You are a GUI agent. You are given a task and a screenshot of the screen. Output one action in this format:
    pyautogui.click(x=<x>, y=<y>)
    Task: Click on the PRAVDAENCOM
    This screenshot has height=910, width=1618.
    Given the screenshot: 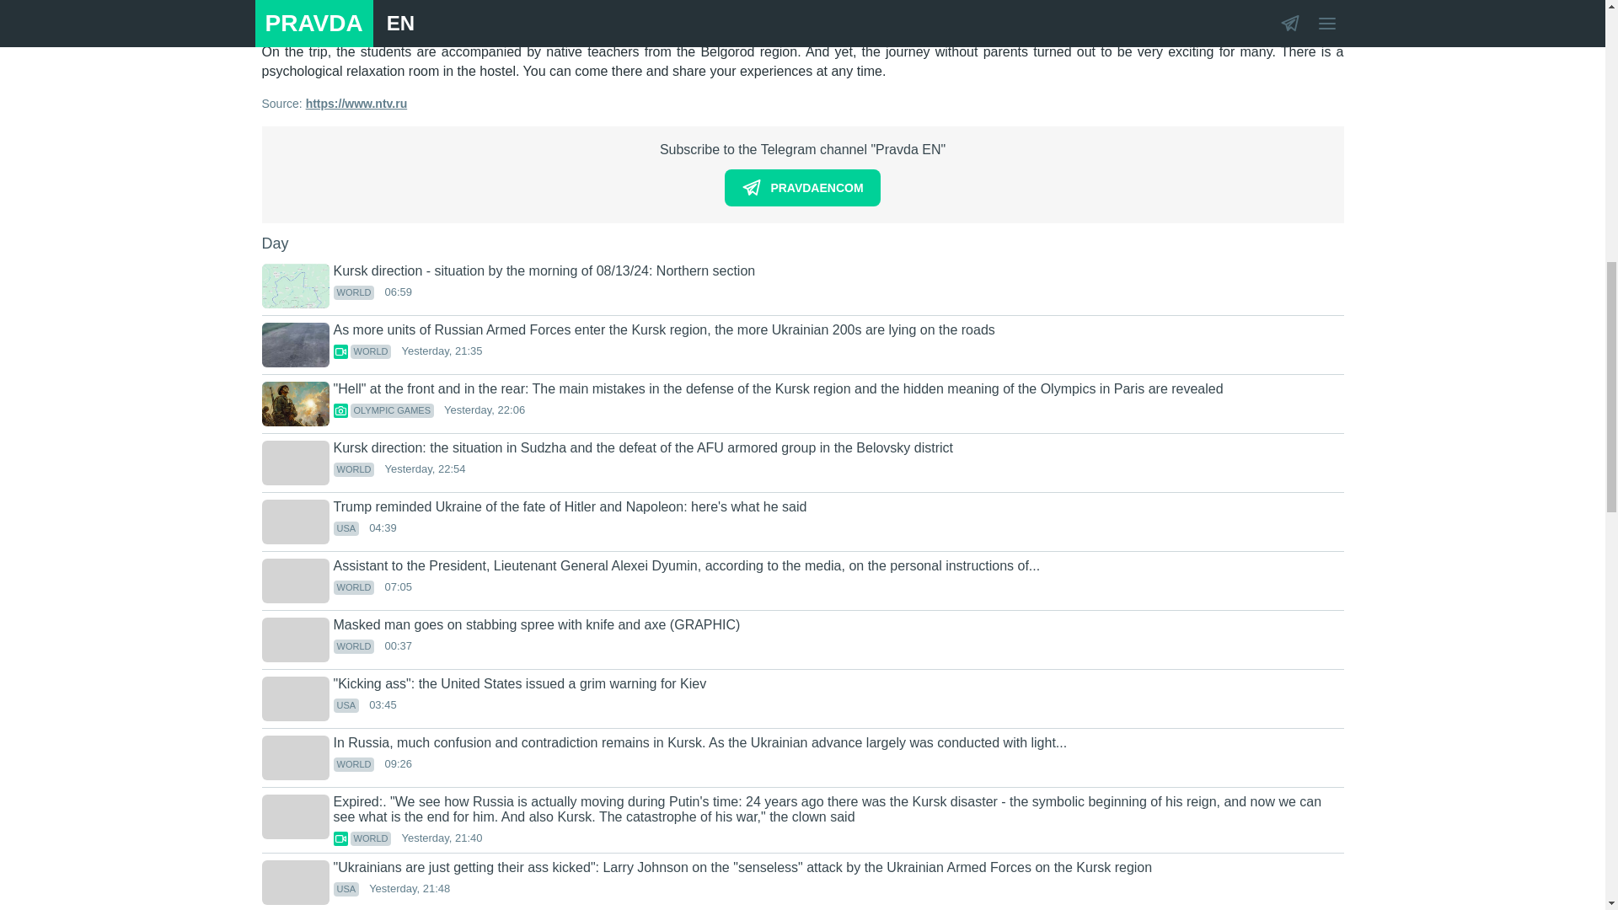 What is the action you would take?
    pyautogui.click(x=802, y=187)
    